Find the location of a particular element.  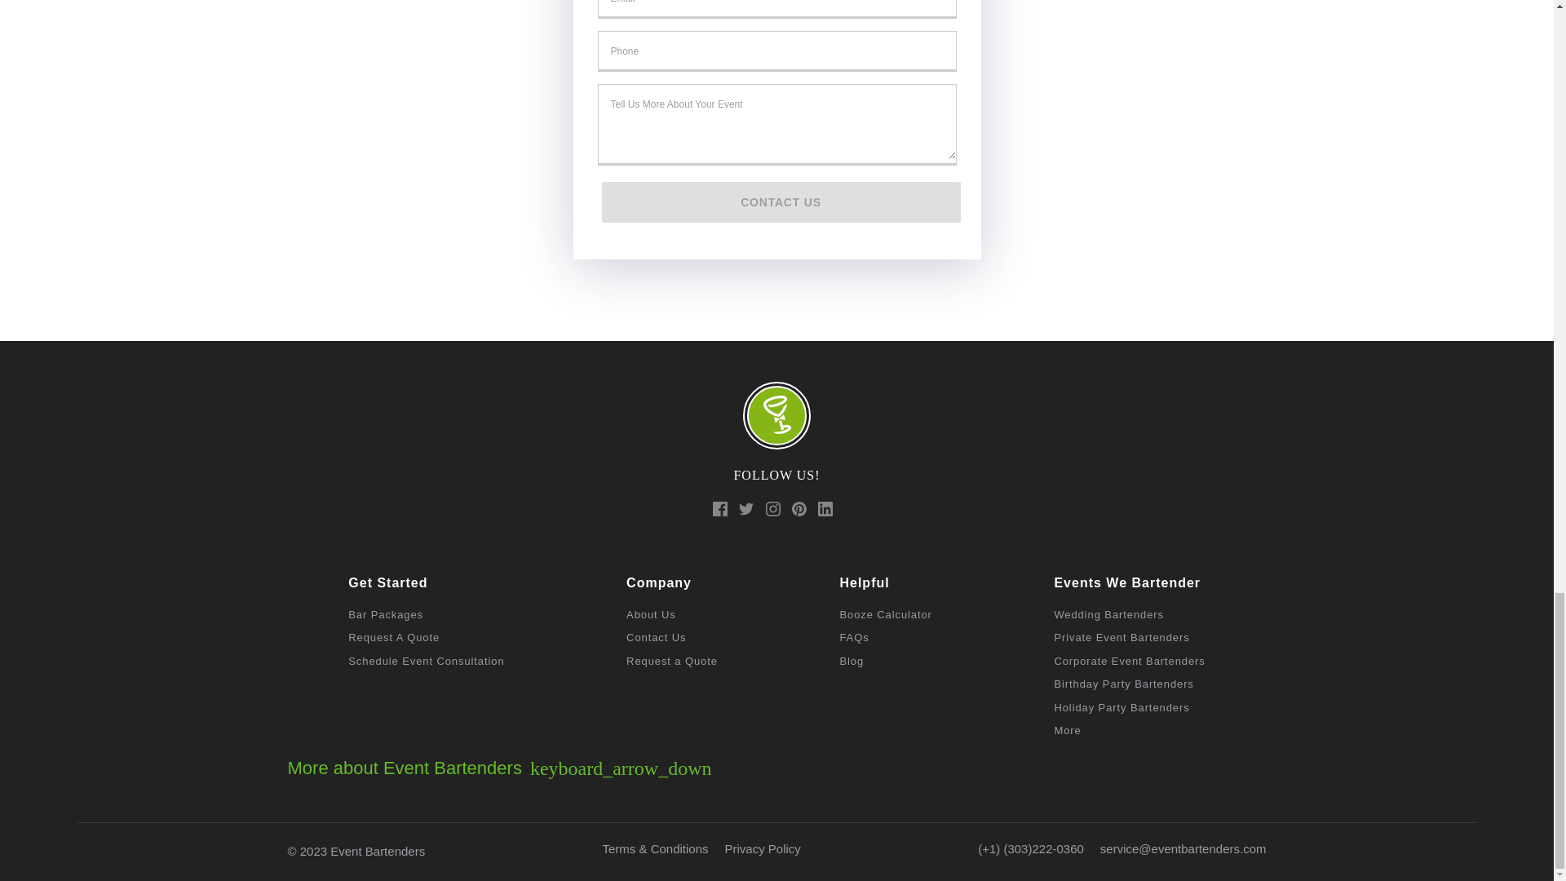

Birthday Party Bartenders is located at coordinates (1124, 684).